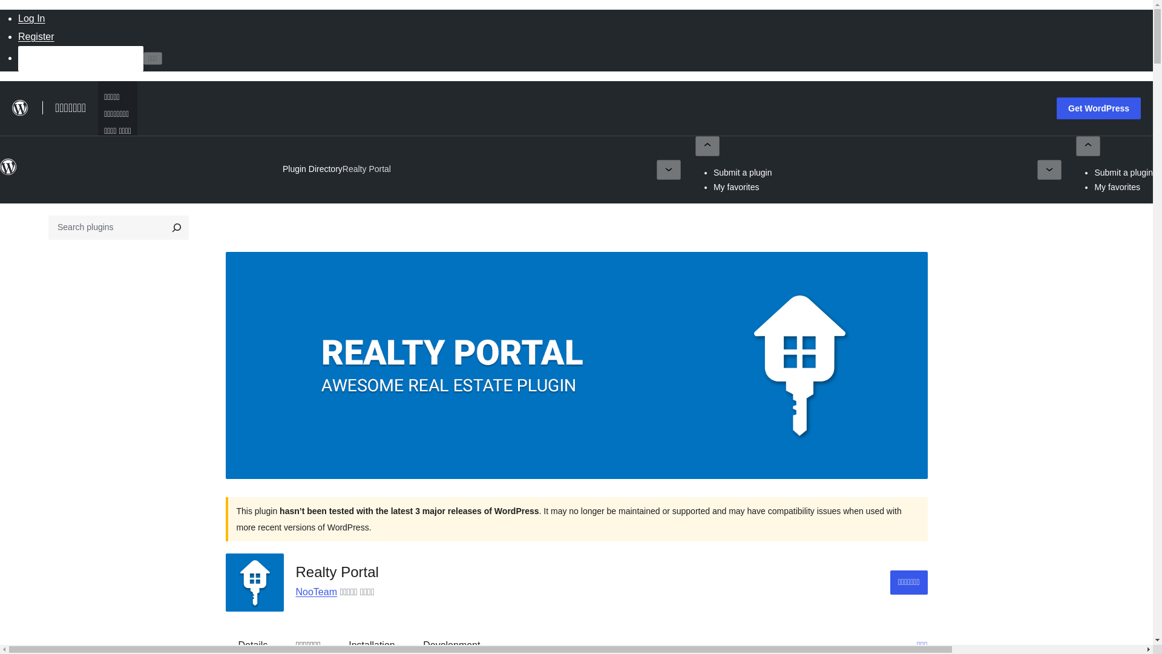 The height and width of the screenshot is (654, 1162). I want to click on Development, so click(451, 642).